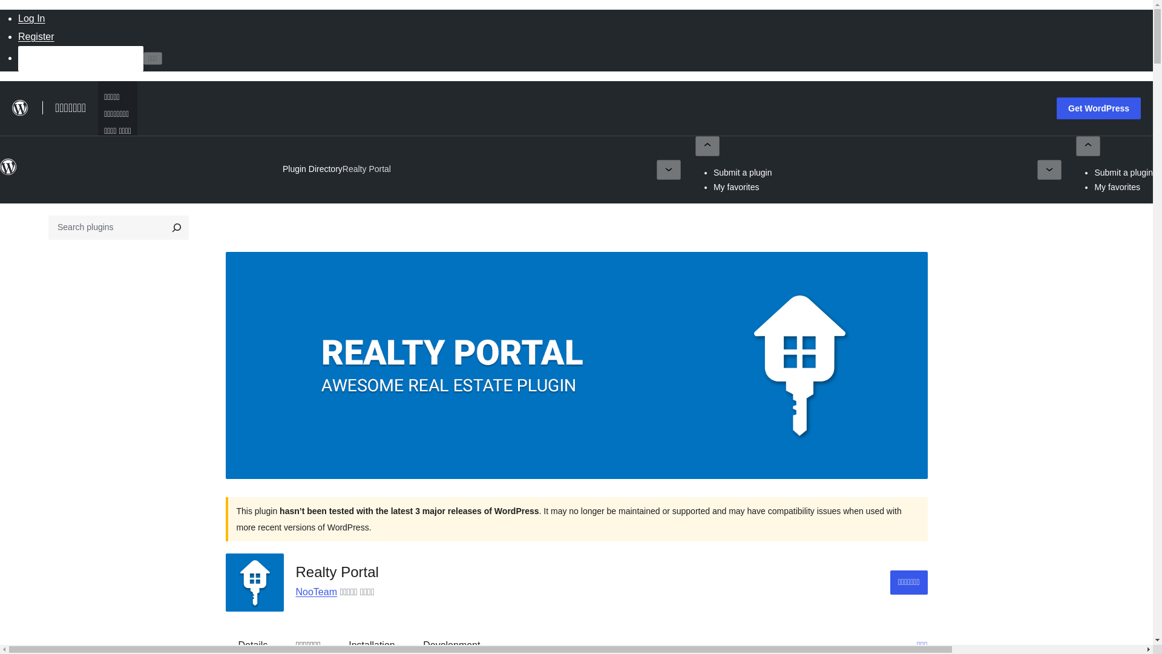 The height and width of the screenshot is (654, 1162). I want to click on Development, so click(451, 642).